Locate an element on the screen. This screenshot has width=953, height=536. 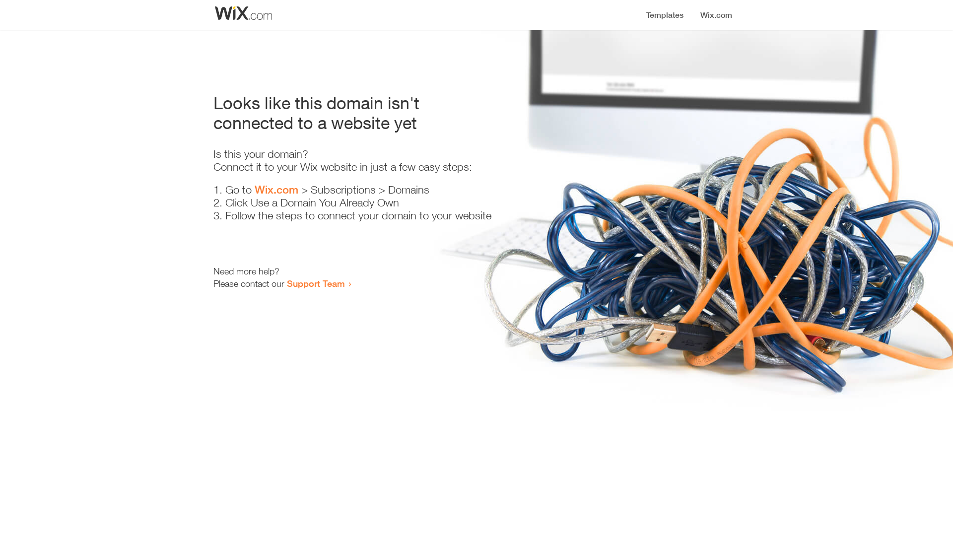
Wix.com is located at coordinates (276, 190).